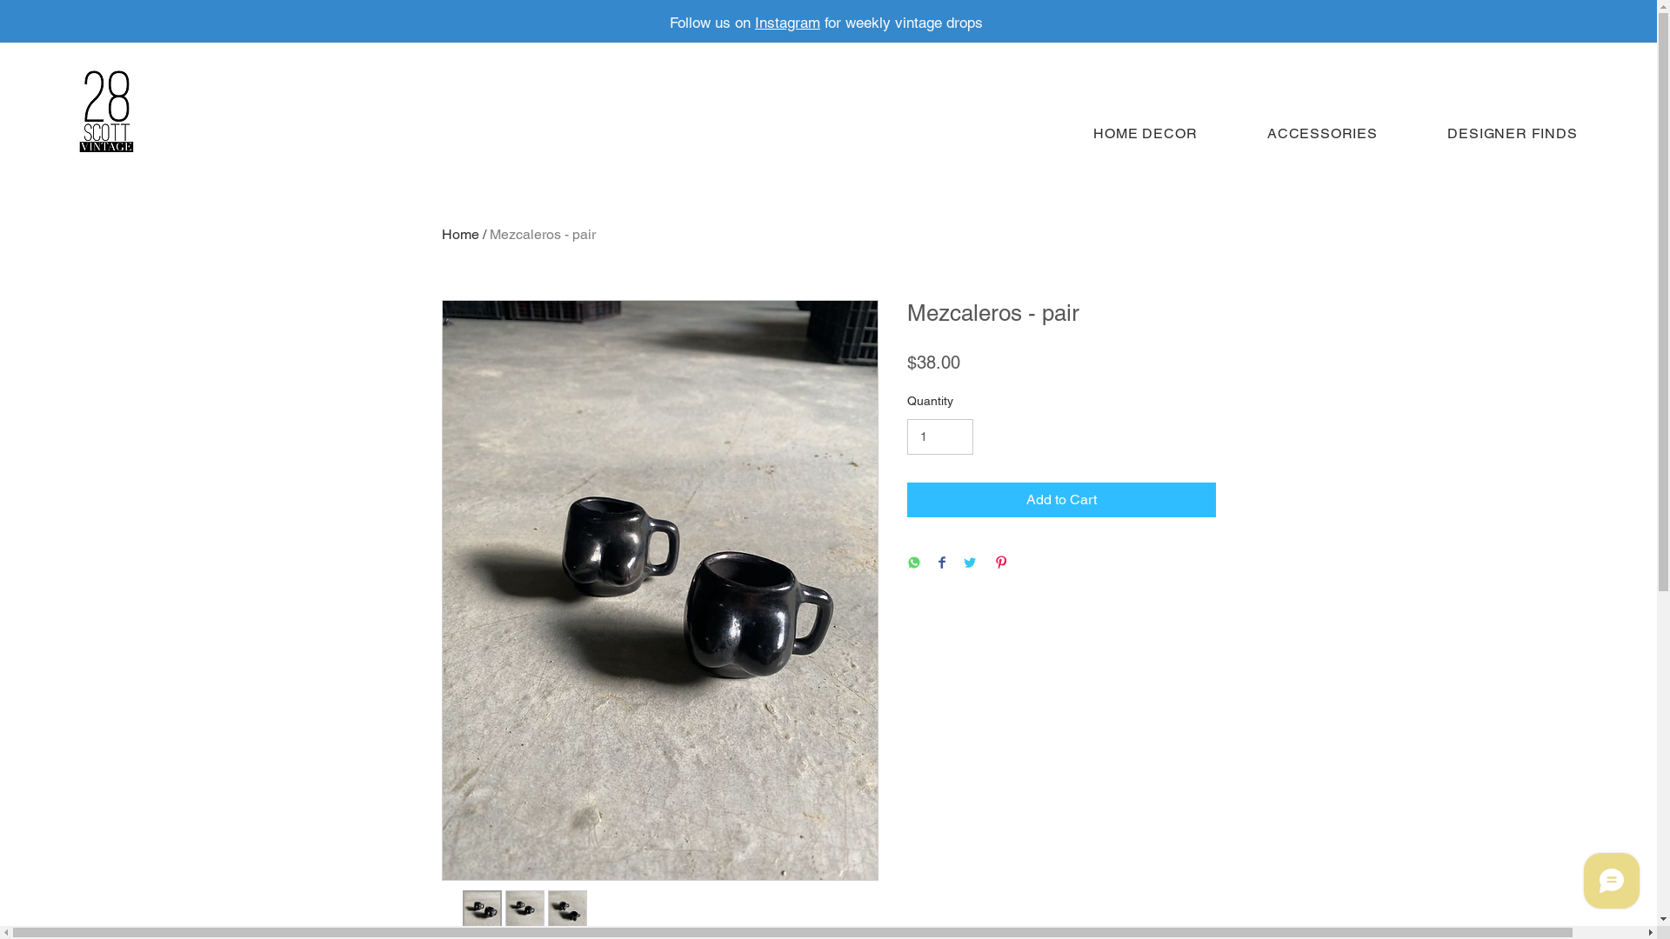 The height and width of the screenshot is (939, 1670). Describe the element at coordinates (1616, 885) in the screenshot. I see `Wix Chat` at that location.